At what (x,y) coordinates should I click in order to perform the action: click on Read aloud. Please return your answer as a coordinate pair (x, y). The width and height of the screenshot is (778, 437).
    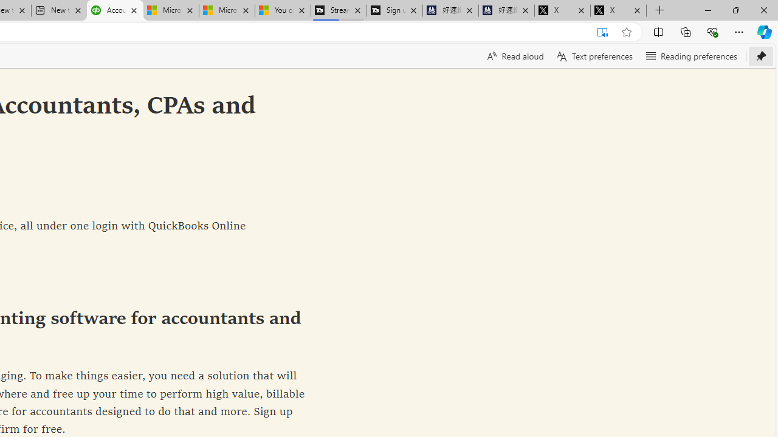
    Looking at the image, I should click on (514, 56).